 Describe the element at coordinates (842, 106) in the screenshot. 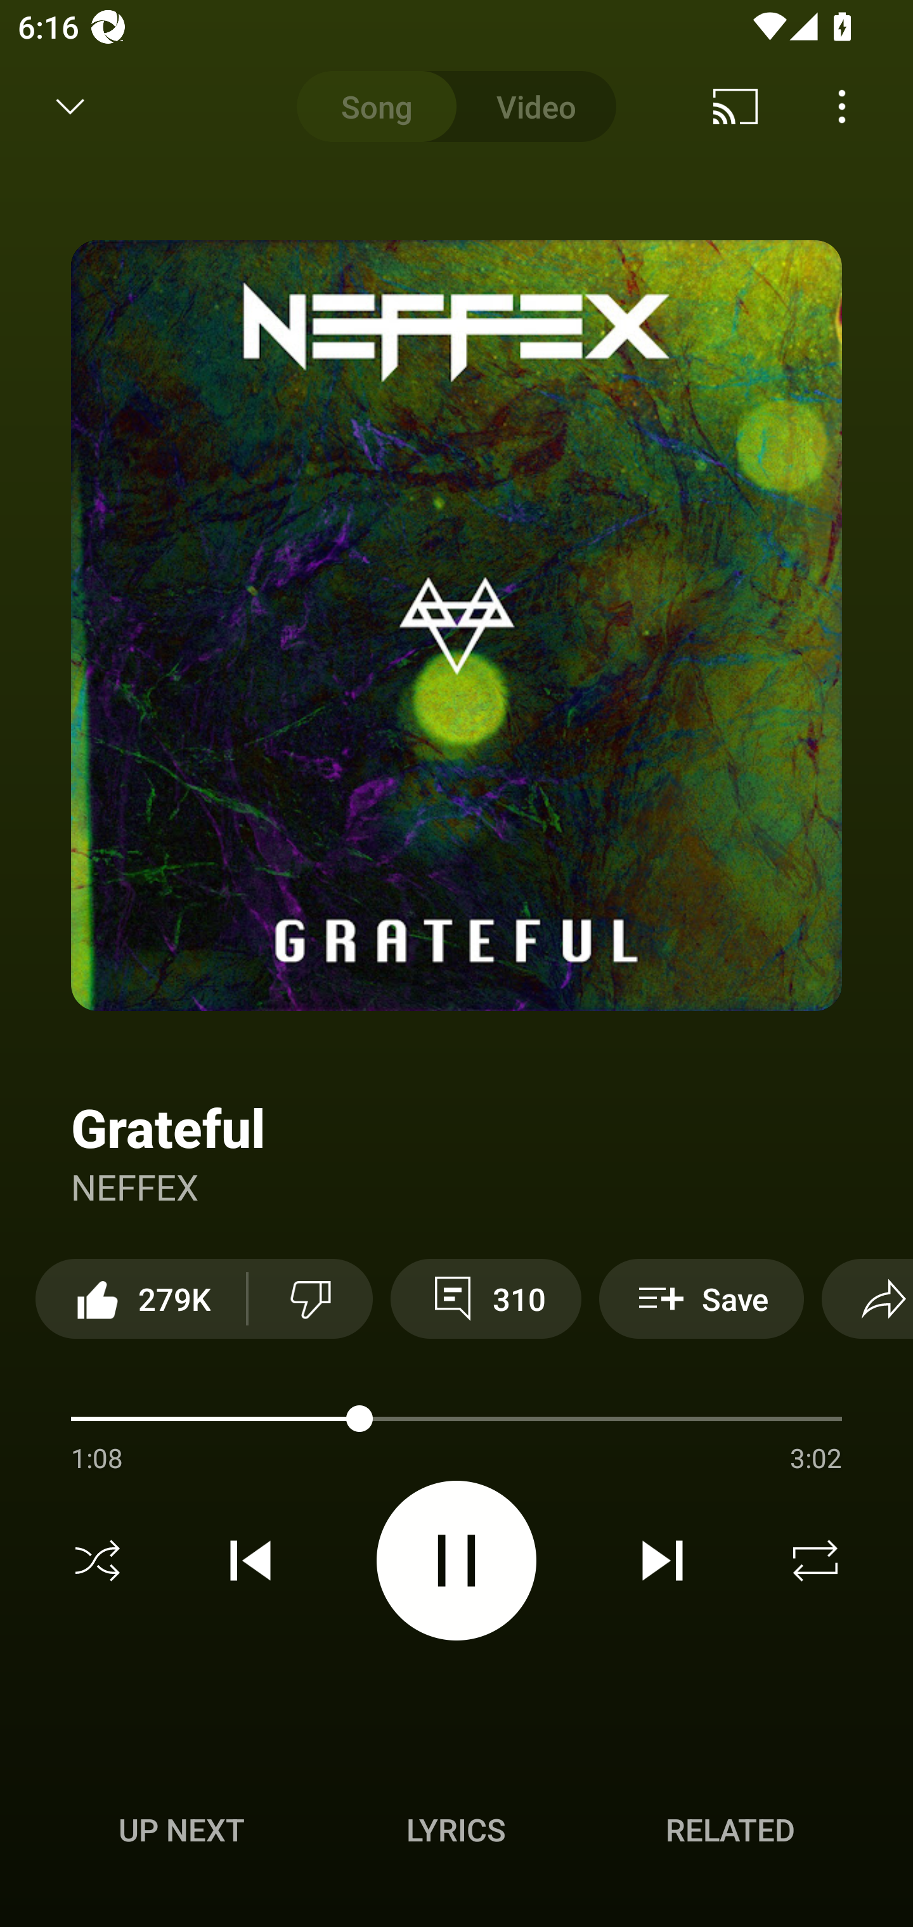

I see `Menu` at that location.